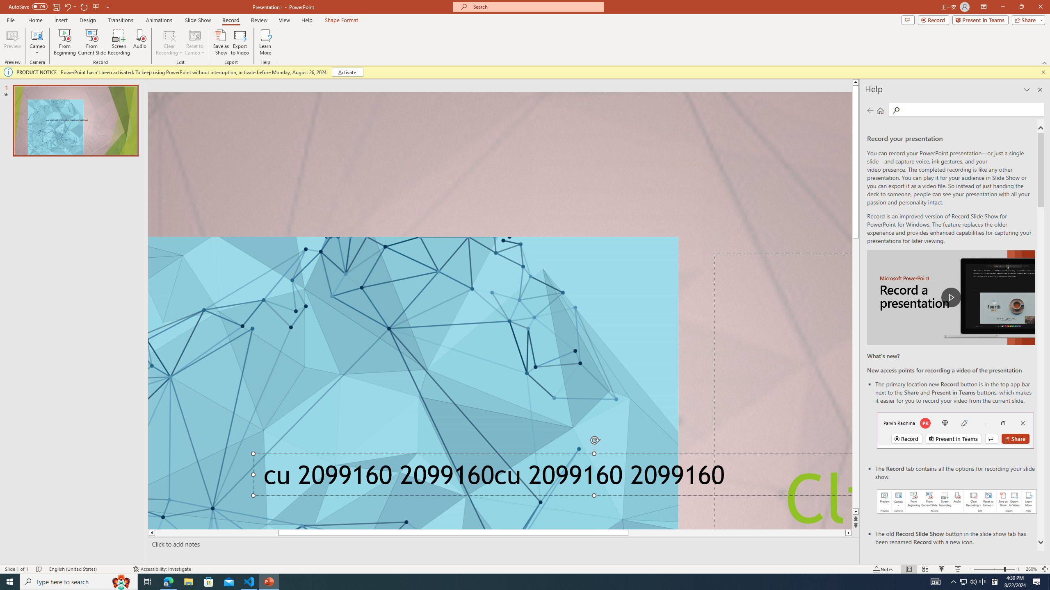 The width and height of the screenshot is (1050, 590). I want to click on Record your presentations screenshot one, so click(957, 501).